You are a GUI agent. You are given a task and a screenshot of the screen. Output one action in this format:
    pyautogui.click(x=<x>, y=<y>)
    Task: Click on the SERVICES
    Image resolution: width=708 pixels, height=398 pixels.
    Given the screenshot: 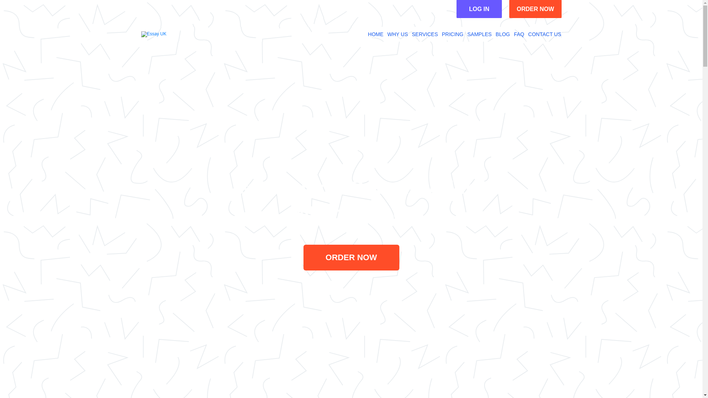 What is the action you would take?
    pyautogui.click(x=425, y=34)
    